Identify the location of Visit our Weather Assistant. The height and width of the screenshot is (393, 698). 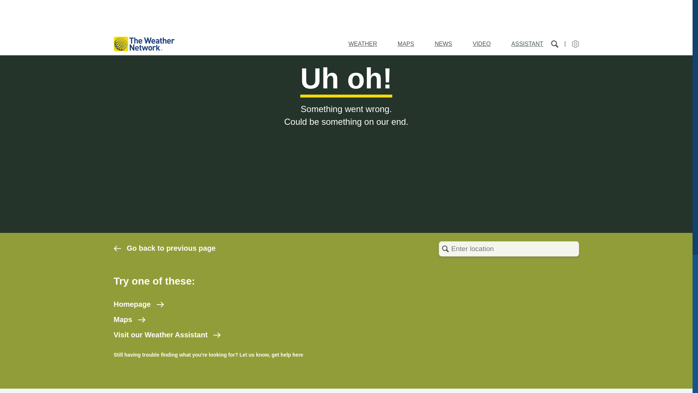
(167, 335).